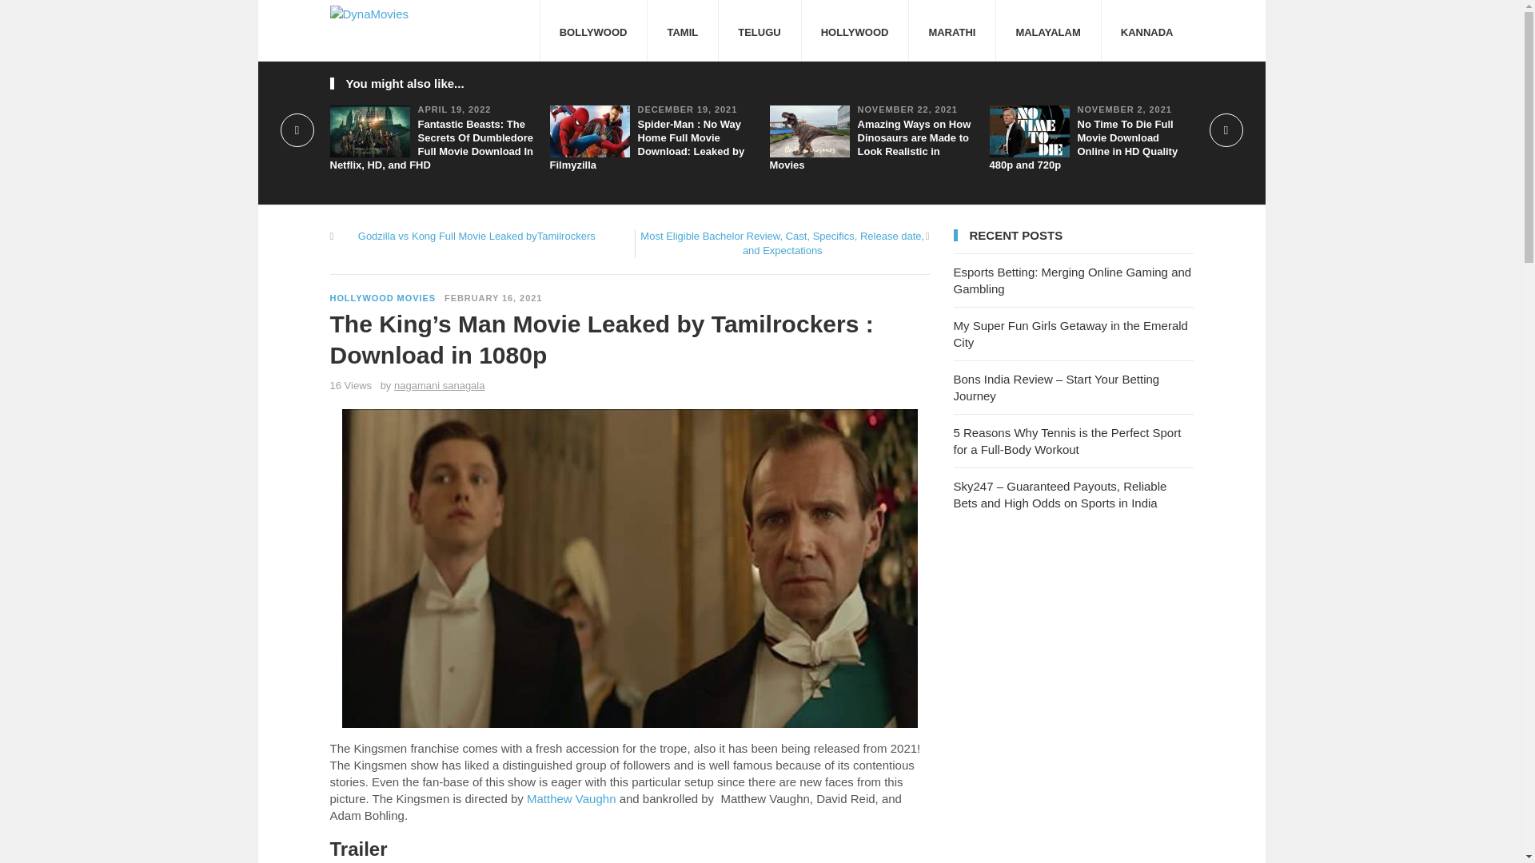 The height and width of the screenshot is (863, 1535). Describe the element at coordinates (855, 30) in the screenshot. I see `HOLLYWOOD` at that location.